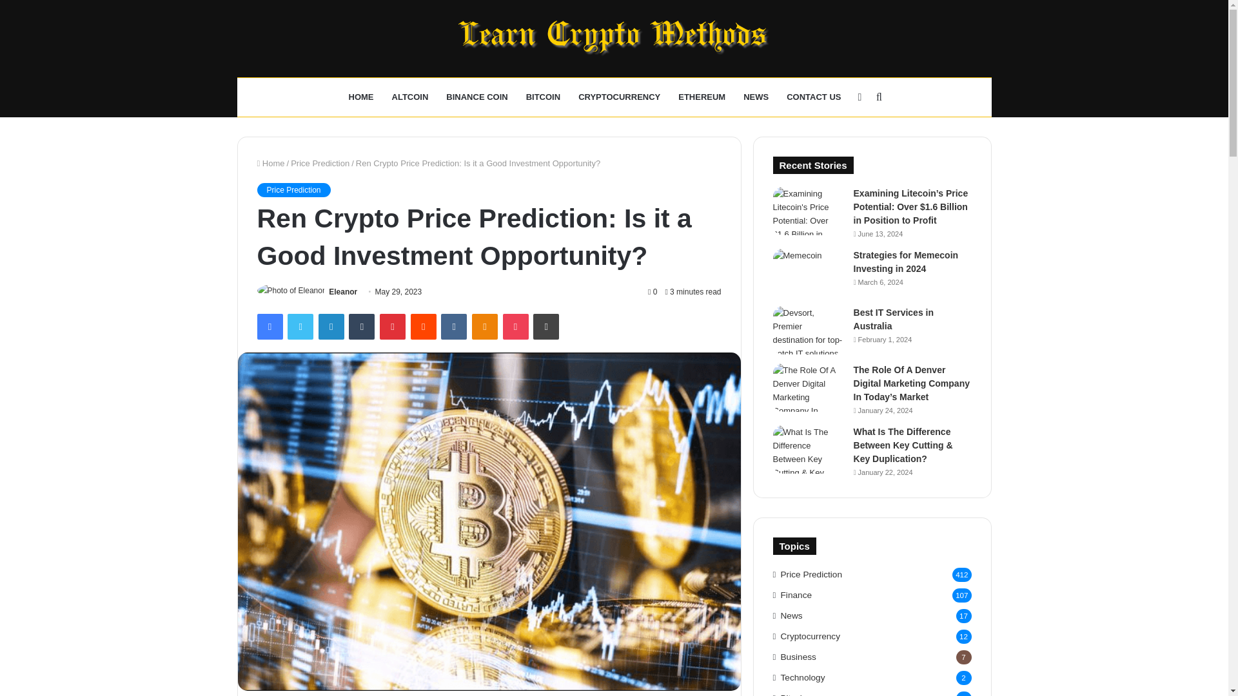 Image resolution: width=1238 pixels, height=696 pixels. I want to click on Twitter, so click(300, 327).